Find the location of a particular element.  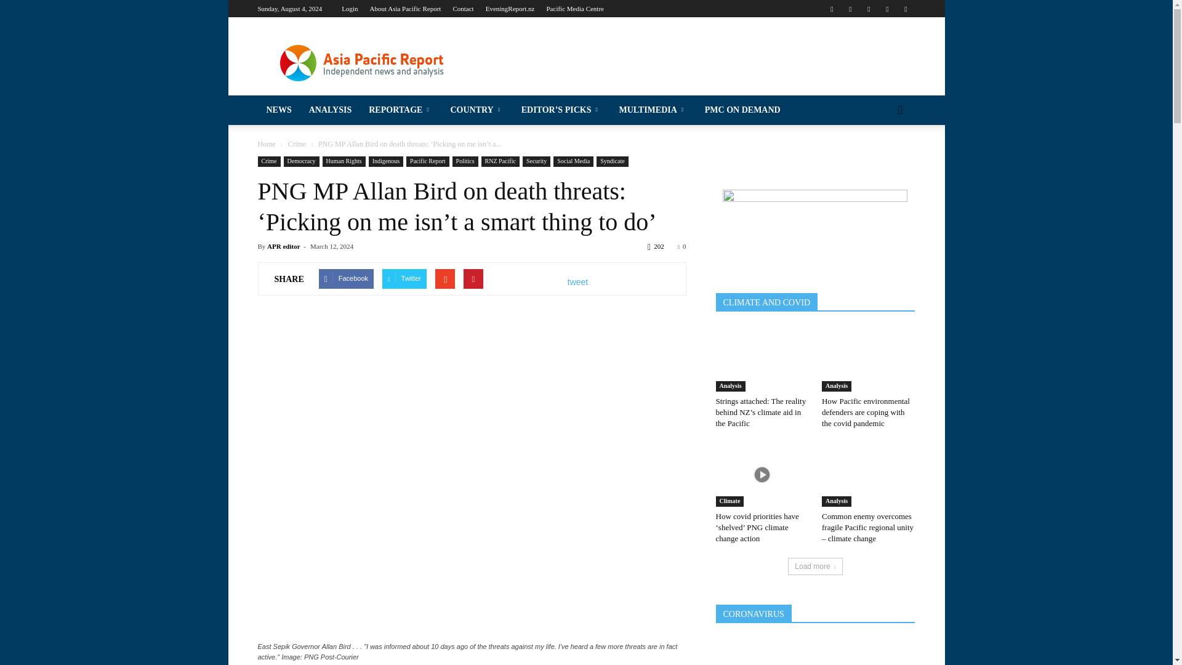

Rapanui is located at coordinates (114, 554).